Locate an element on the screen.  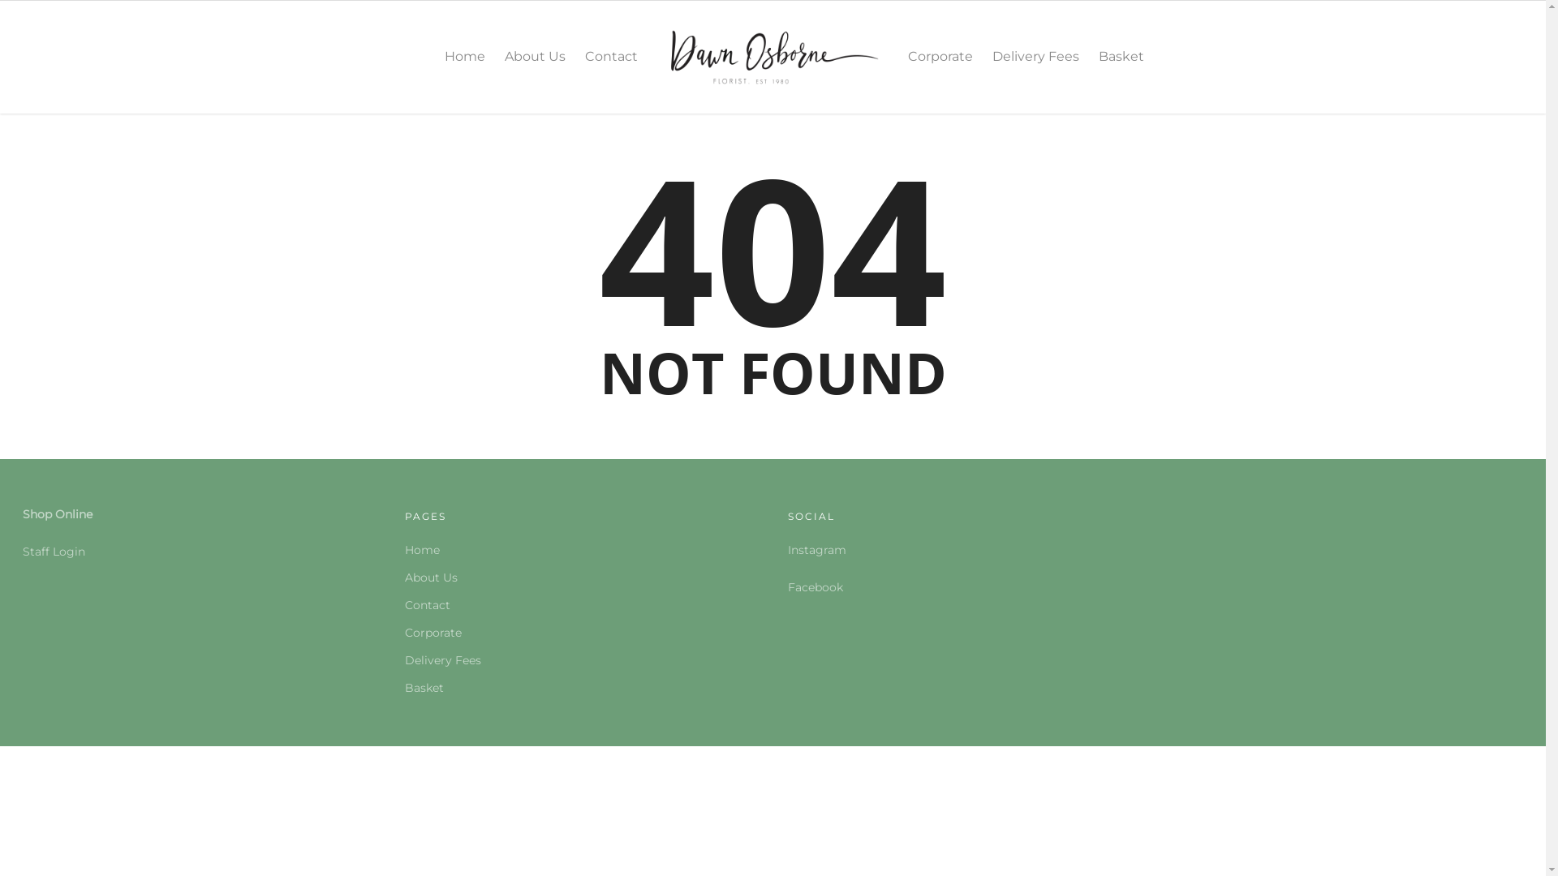
Contact is located at coordinates (581, 605).